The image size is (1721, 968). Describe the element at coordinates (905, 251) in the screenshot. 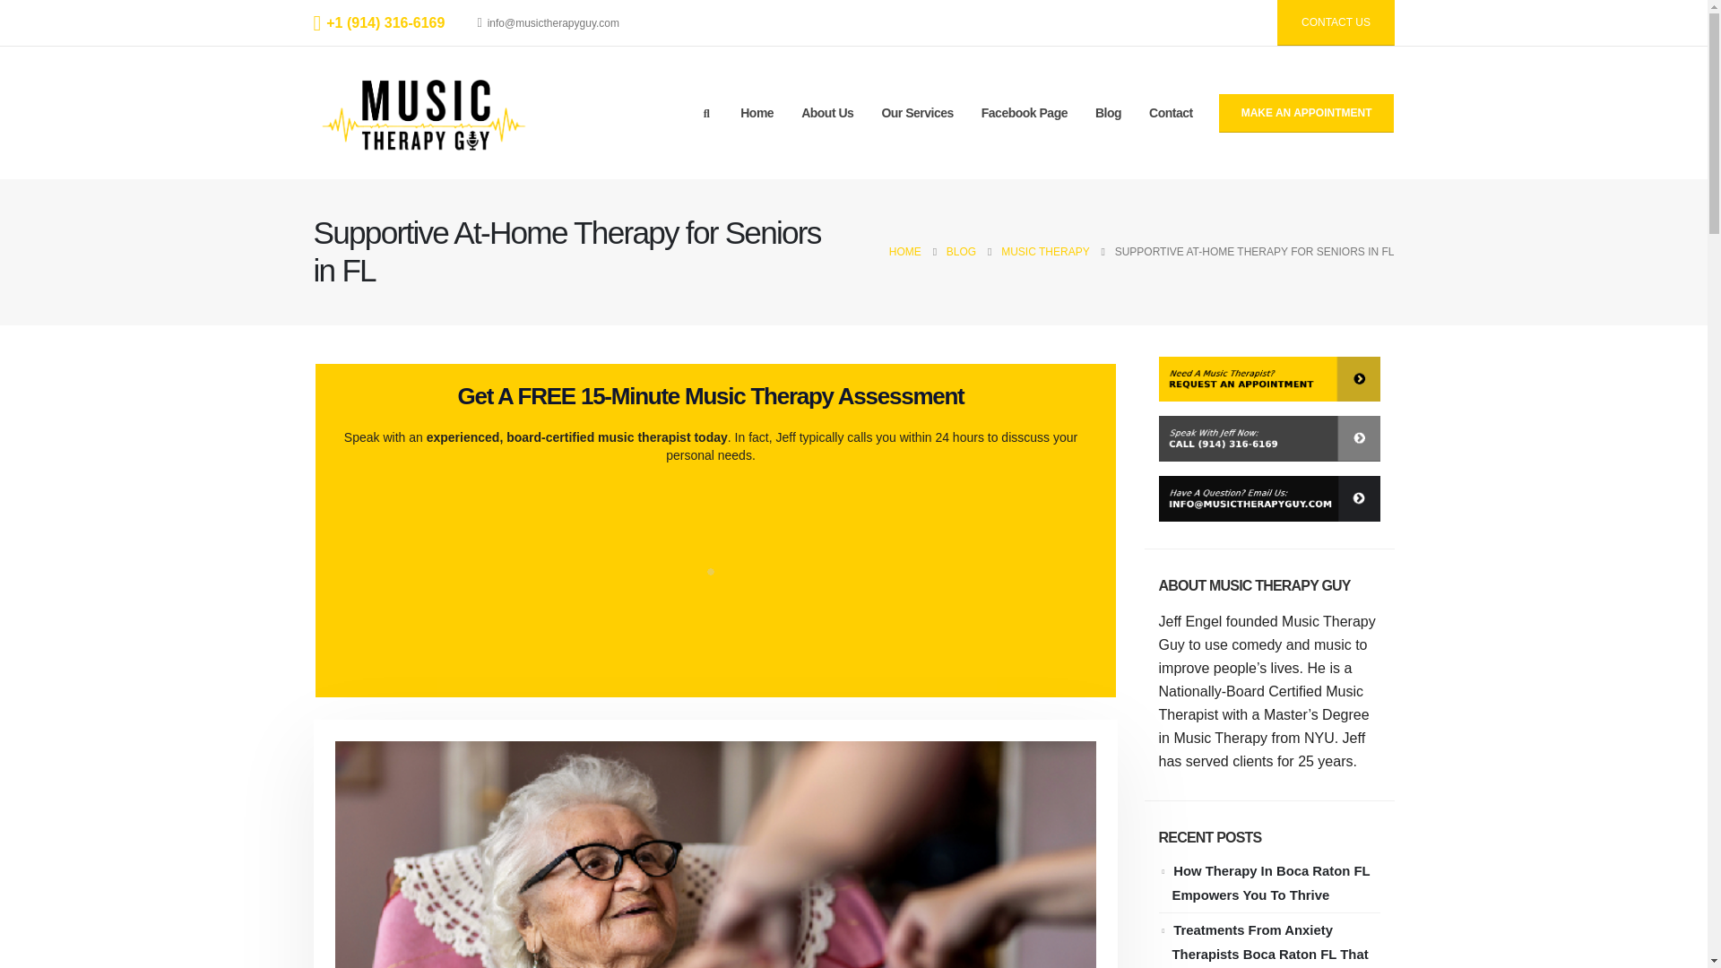

I see `Go to Home Page` at that location.